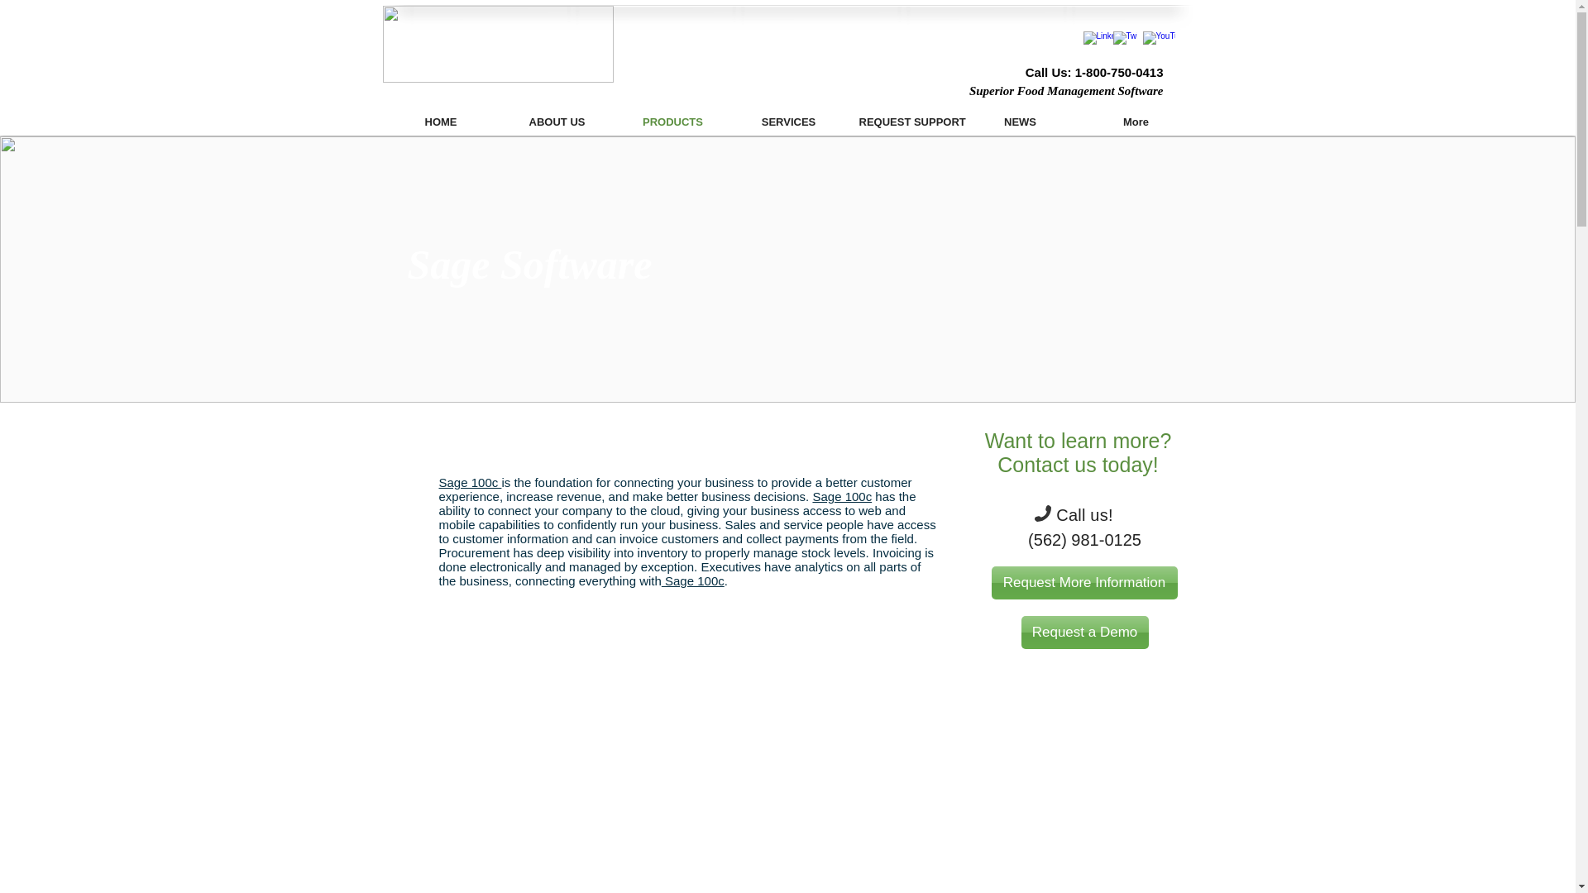  What do you see at coordinates (1020, 122) in the screenshot?
I see `NEWS` at bounding box center [1020, 122].